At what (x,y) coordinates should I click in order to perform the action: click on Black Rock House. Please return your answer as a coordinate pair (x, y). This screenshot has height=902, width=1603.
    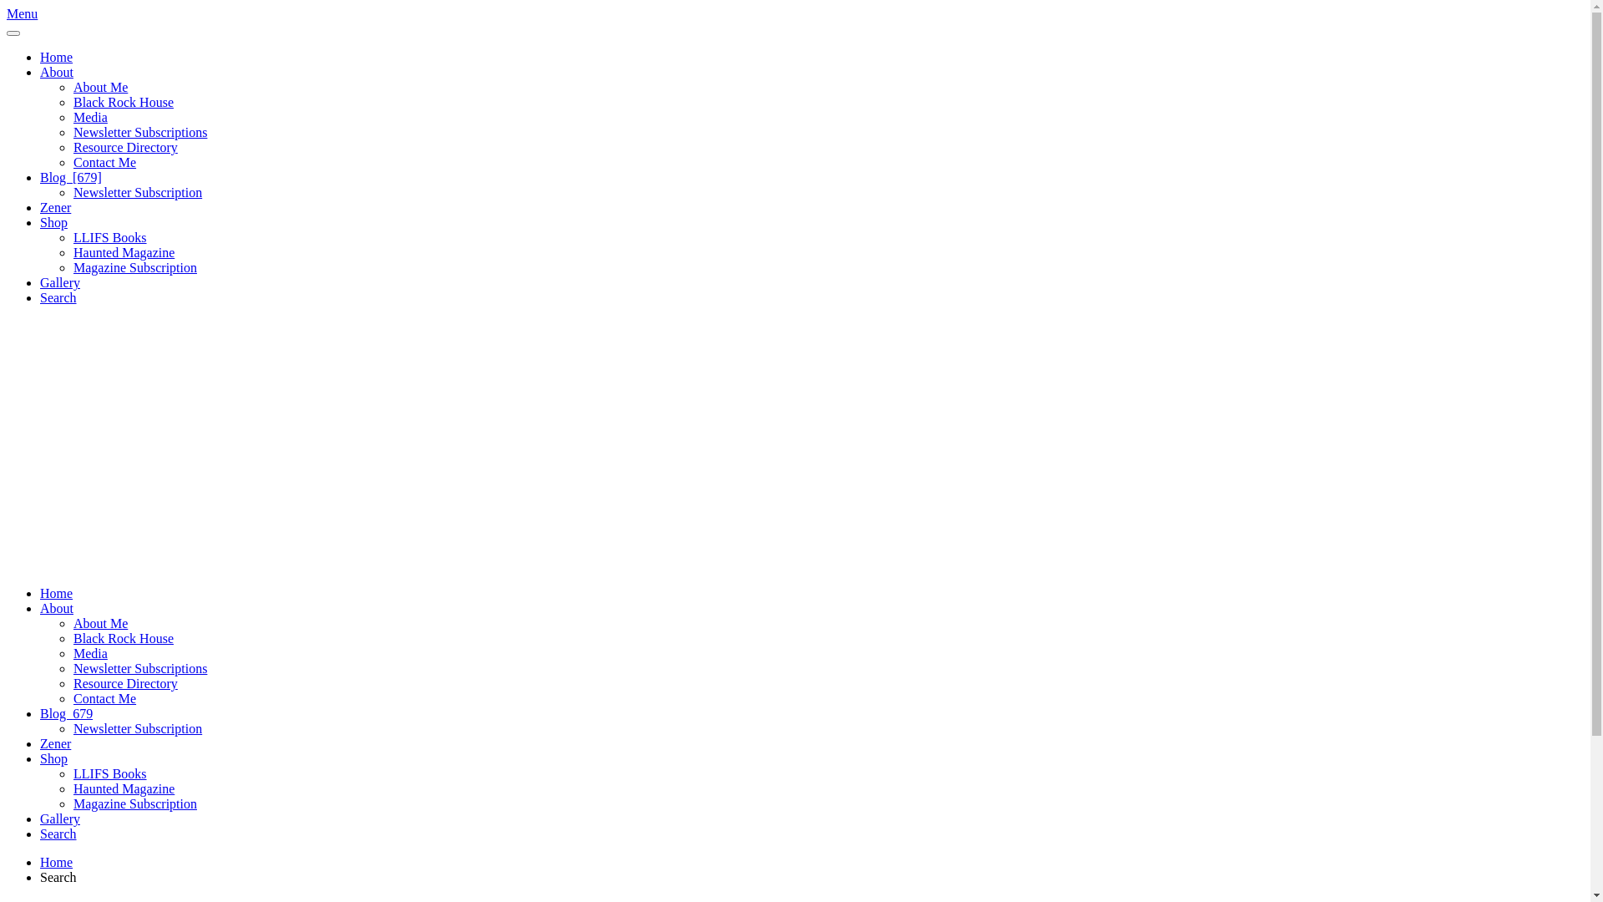
    Looking at the image, I should click on (124, 102).